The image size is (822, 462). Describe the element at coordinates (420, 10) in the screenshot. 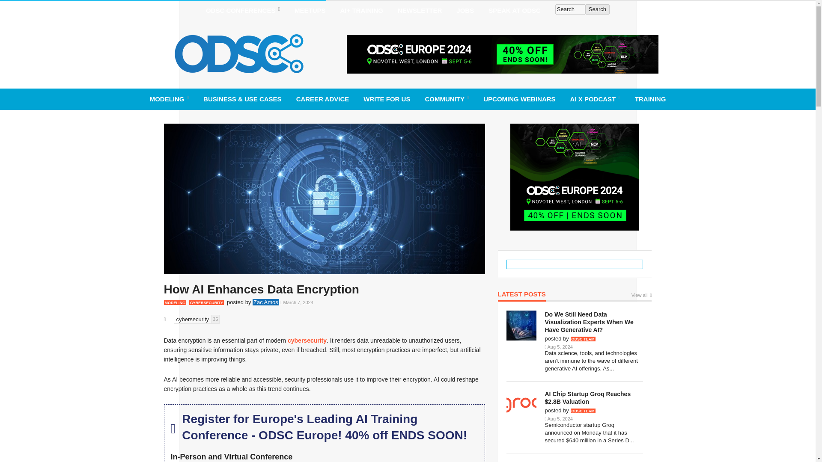

I see `NEWSLETTER` at that location.